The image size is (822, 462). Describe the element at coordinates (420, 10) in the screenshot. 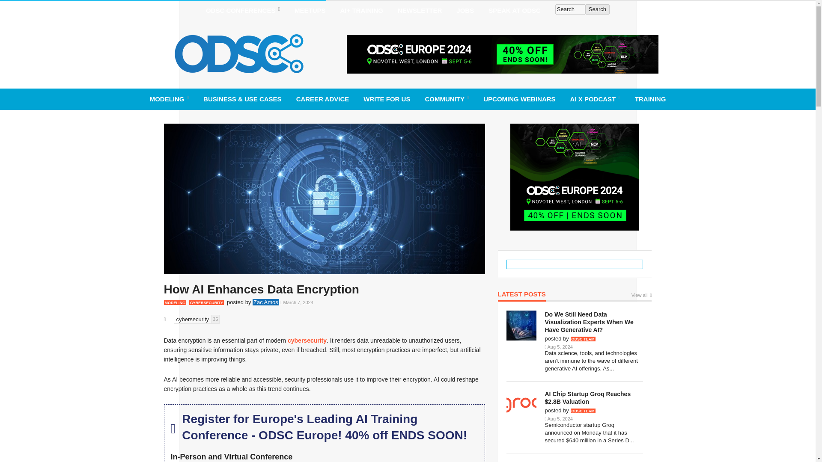

I see `NEWSLETTER` at that location.